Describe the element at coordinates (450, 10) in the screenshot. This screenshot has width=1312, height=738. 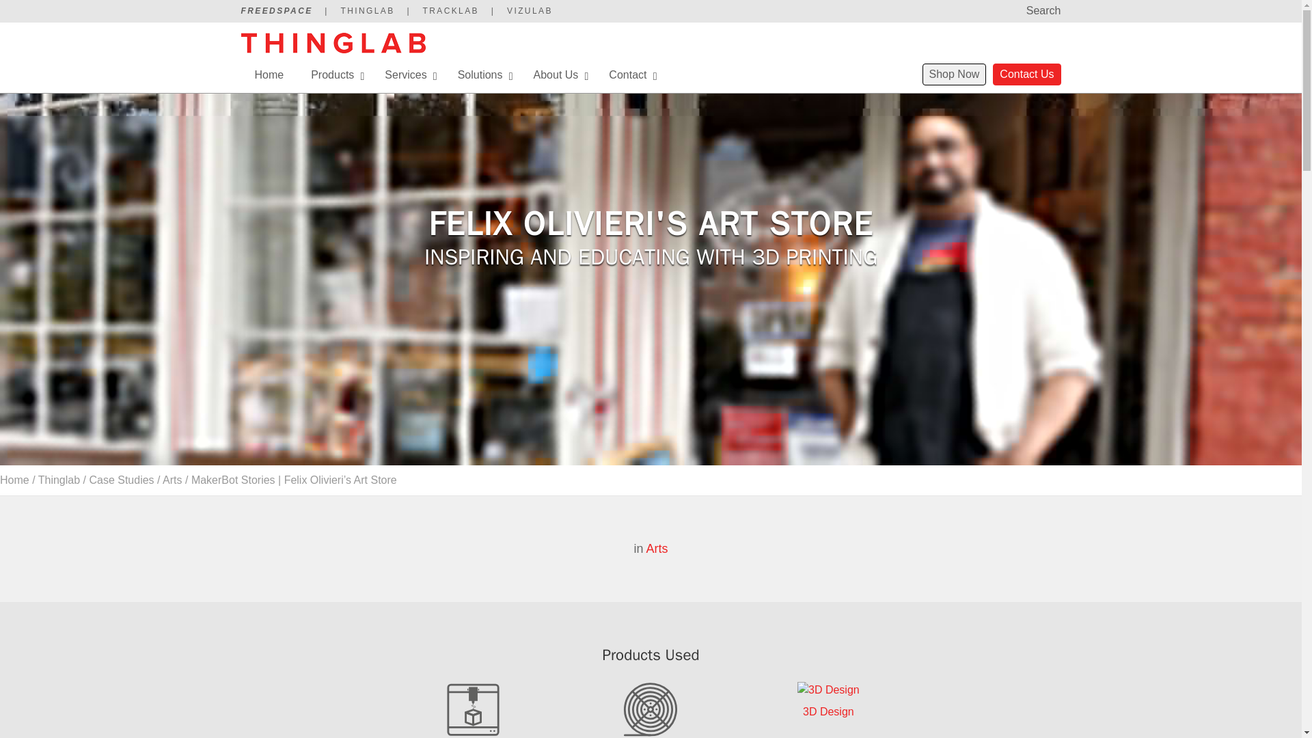
I see `TRACKLAB` at that location.